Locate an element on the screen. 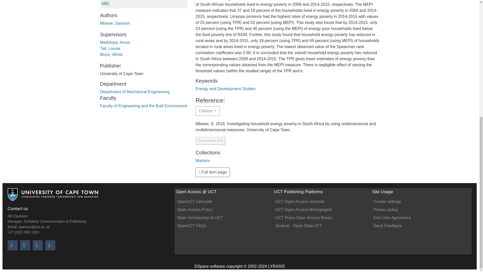 The height and width of the screenshot is (272, 483). Full item page is located at coordinates (213, 172).